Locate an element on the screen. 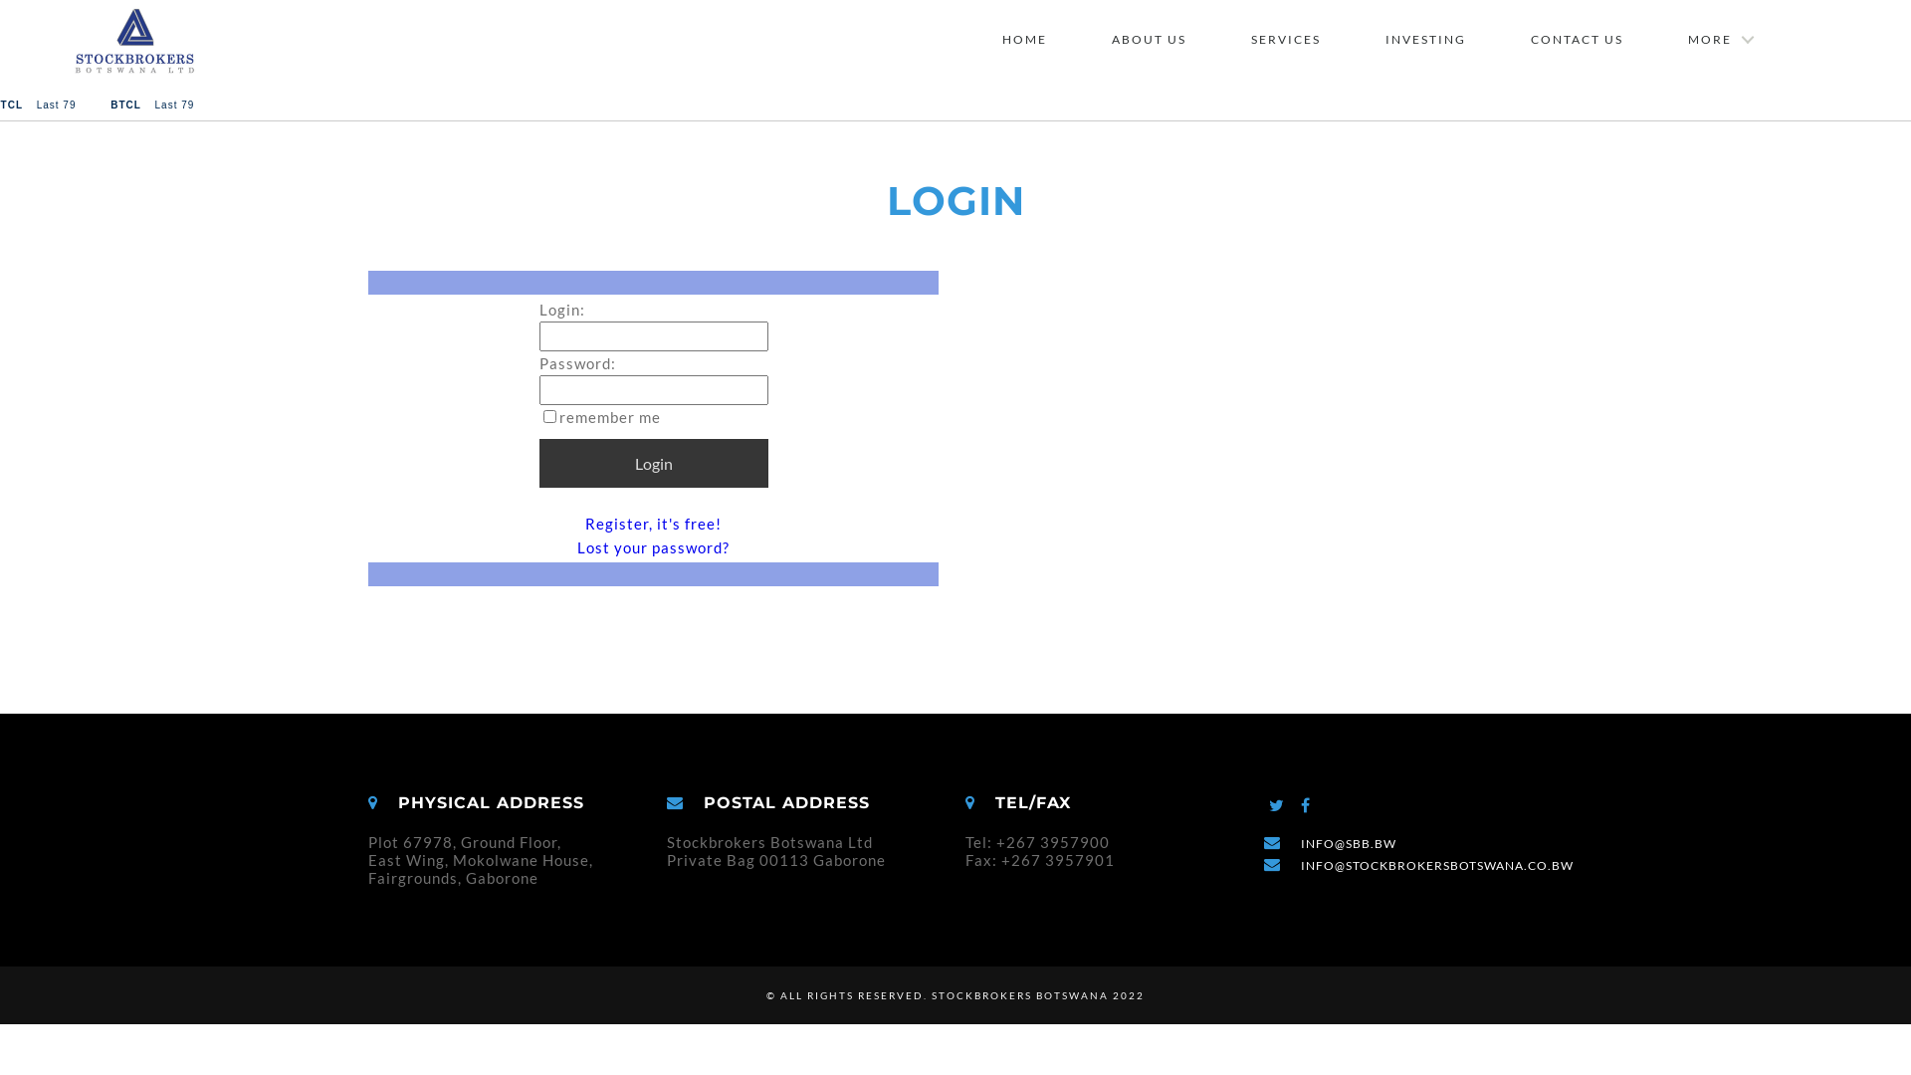  Register, it's free! is located at coordinates (653, 524).